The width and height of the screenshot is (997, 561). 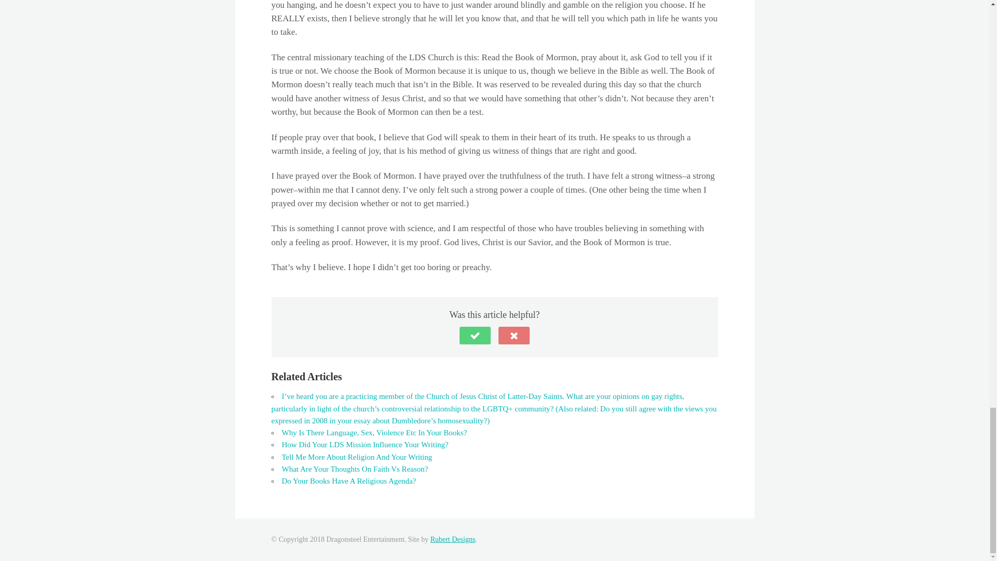 I want to click on What Are Your Thoughts On Faith Vs Reason?, so click(x=354, y=469).